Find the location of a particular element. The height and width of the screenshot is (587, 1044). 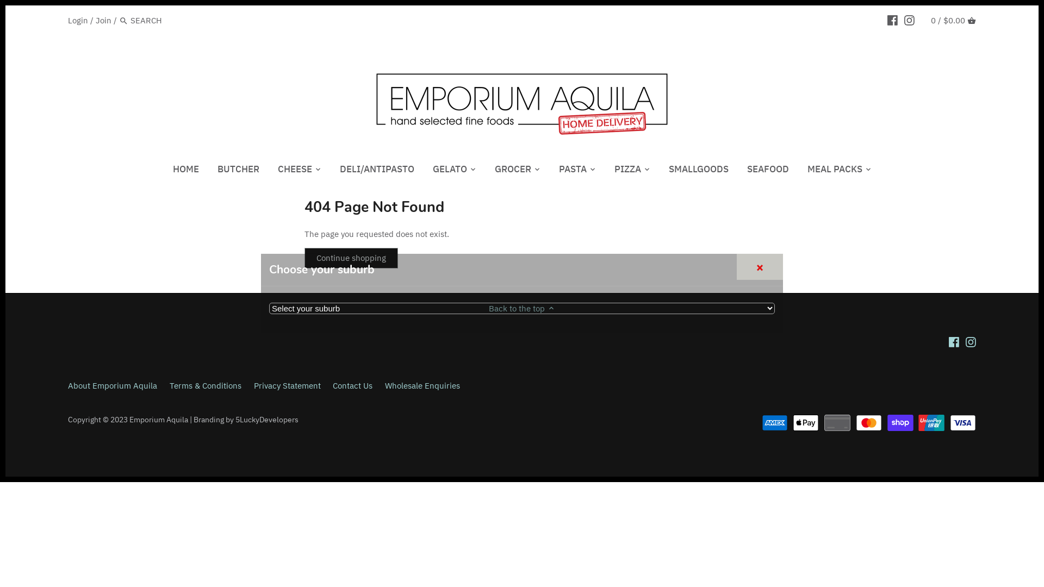

Instagram is located at coordinates (909, 20).